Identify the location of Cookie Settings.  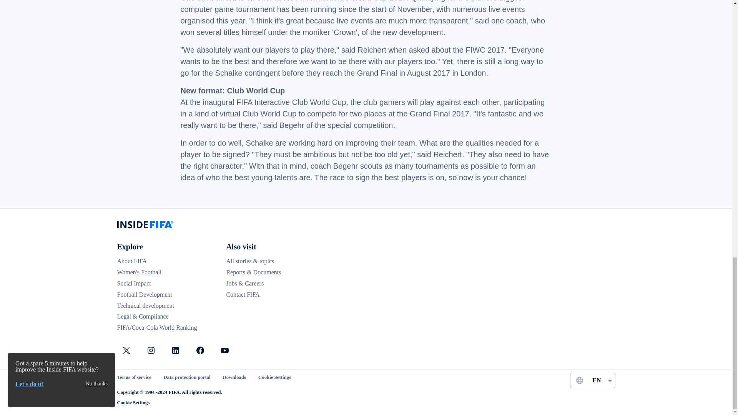
(133, 403).